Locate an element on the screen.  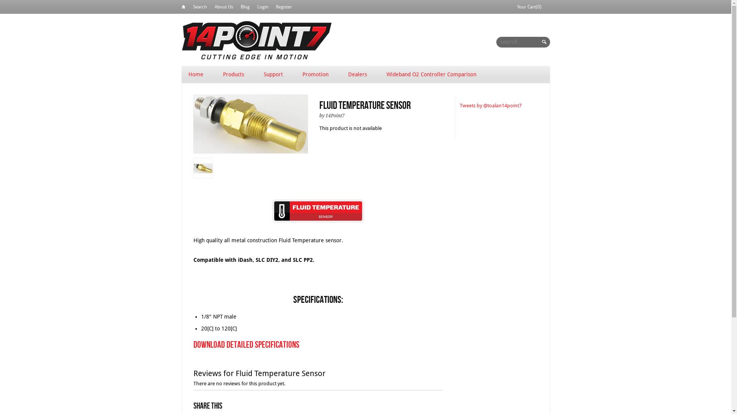
Wideband O2 Controller Comparison is located at coordinates (431, 74).